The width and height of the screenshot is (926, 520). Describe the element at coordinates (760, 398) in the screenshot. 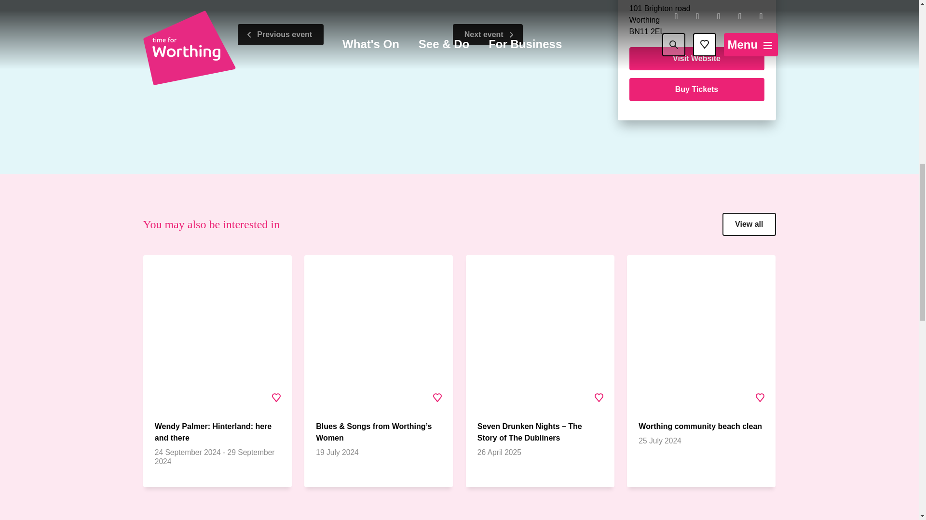

I see `Add to favorites` at that location.